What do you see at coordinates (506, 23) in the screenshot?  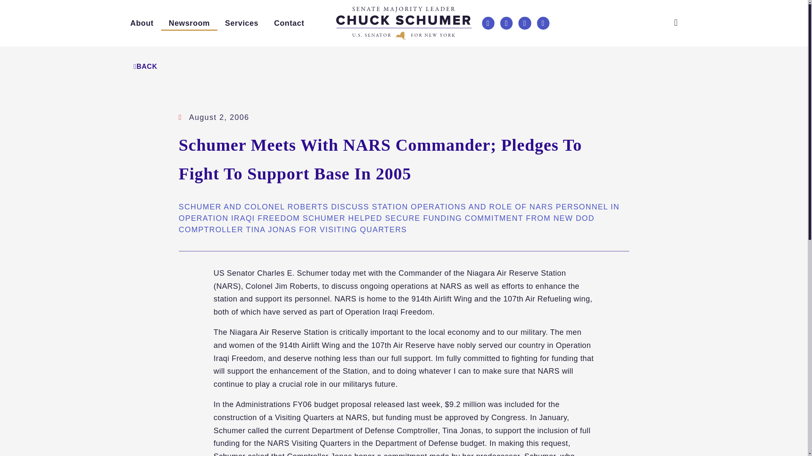 I see `Senator Schumer Twitter` at bounding box center [506, 23].